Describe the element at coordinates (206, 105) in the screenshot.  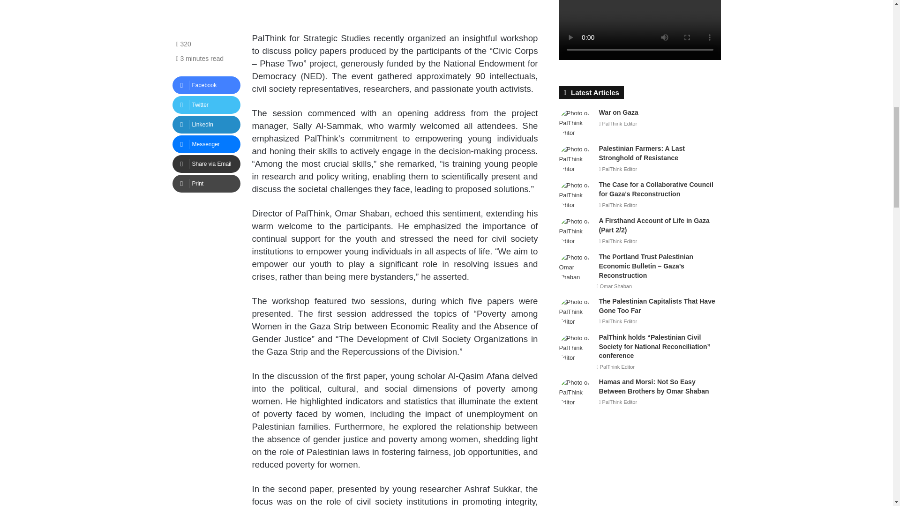
I see `Twitter` at that location.